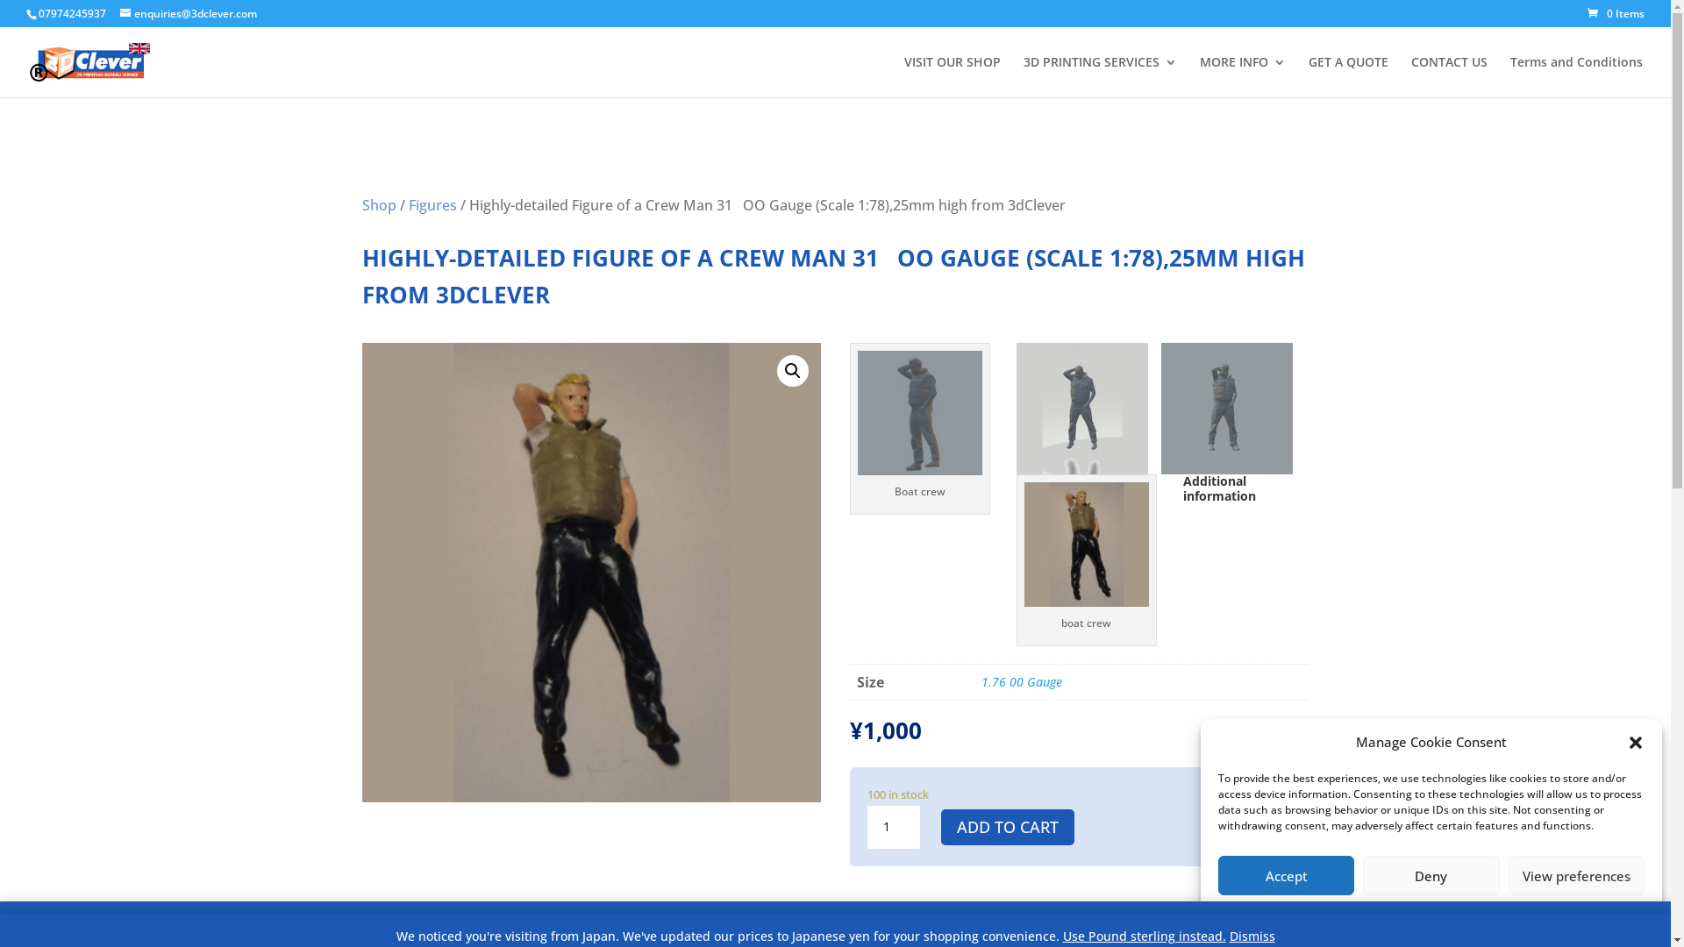  What do you see at coordinates (1616, 14) in the screenshot?
I see `0 Items` at bounding box center [1616, 14].